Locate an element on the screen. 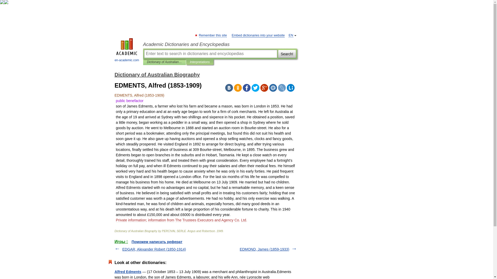 The image size is (497, 279). Dictionary of Australian Biography is located at coordinates (164, 62).